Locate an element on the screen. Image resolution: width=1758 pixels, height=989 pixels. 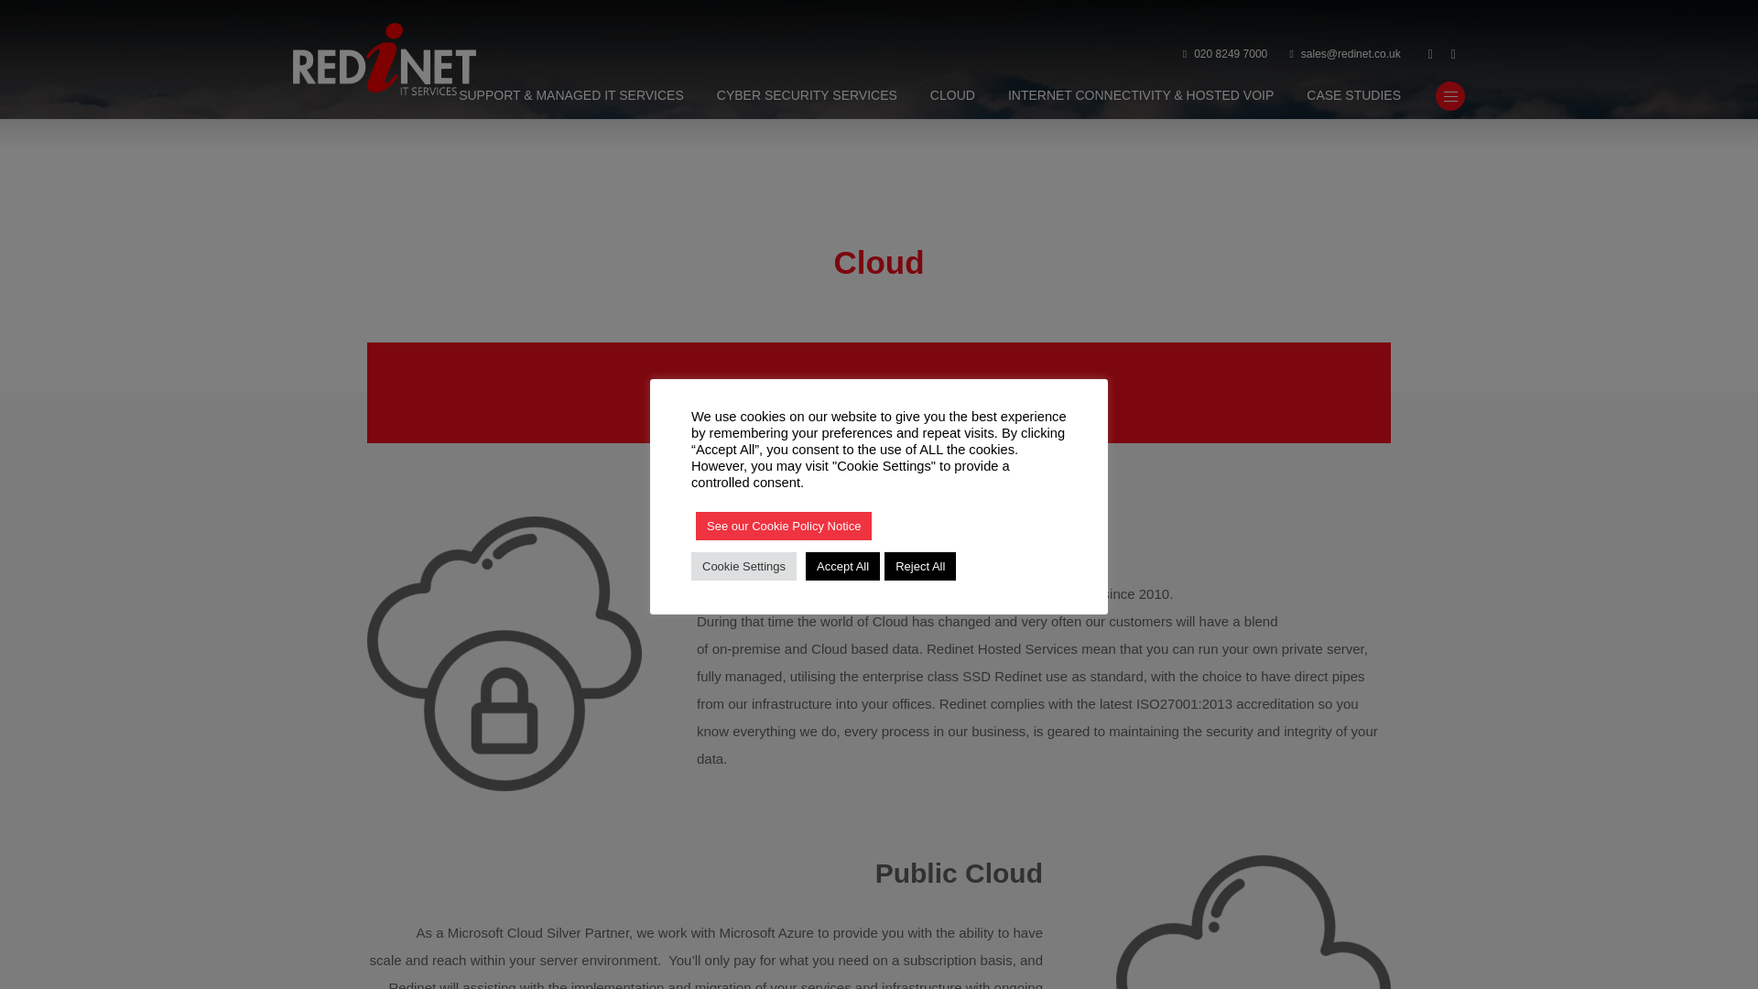
CYBER SECURITY SERVICES is located at coordinates (807, 96).